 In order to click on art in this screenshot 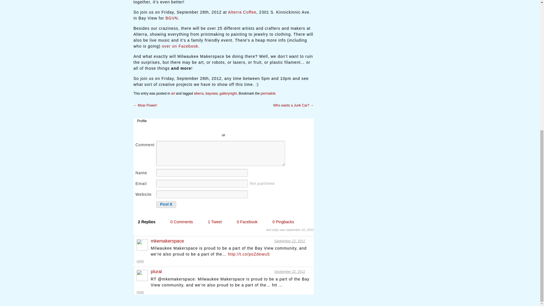, I will do `click(173, 93)`.